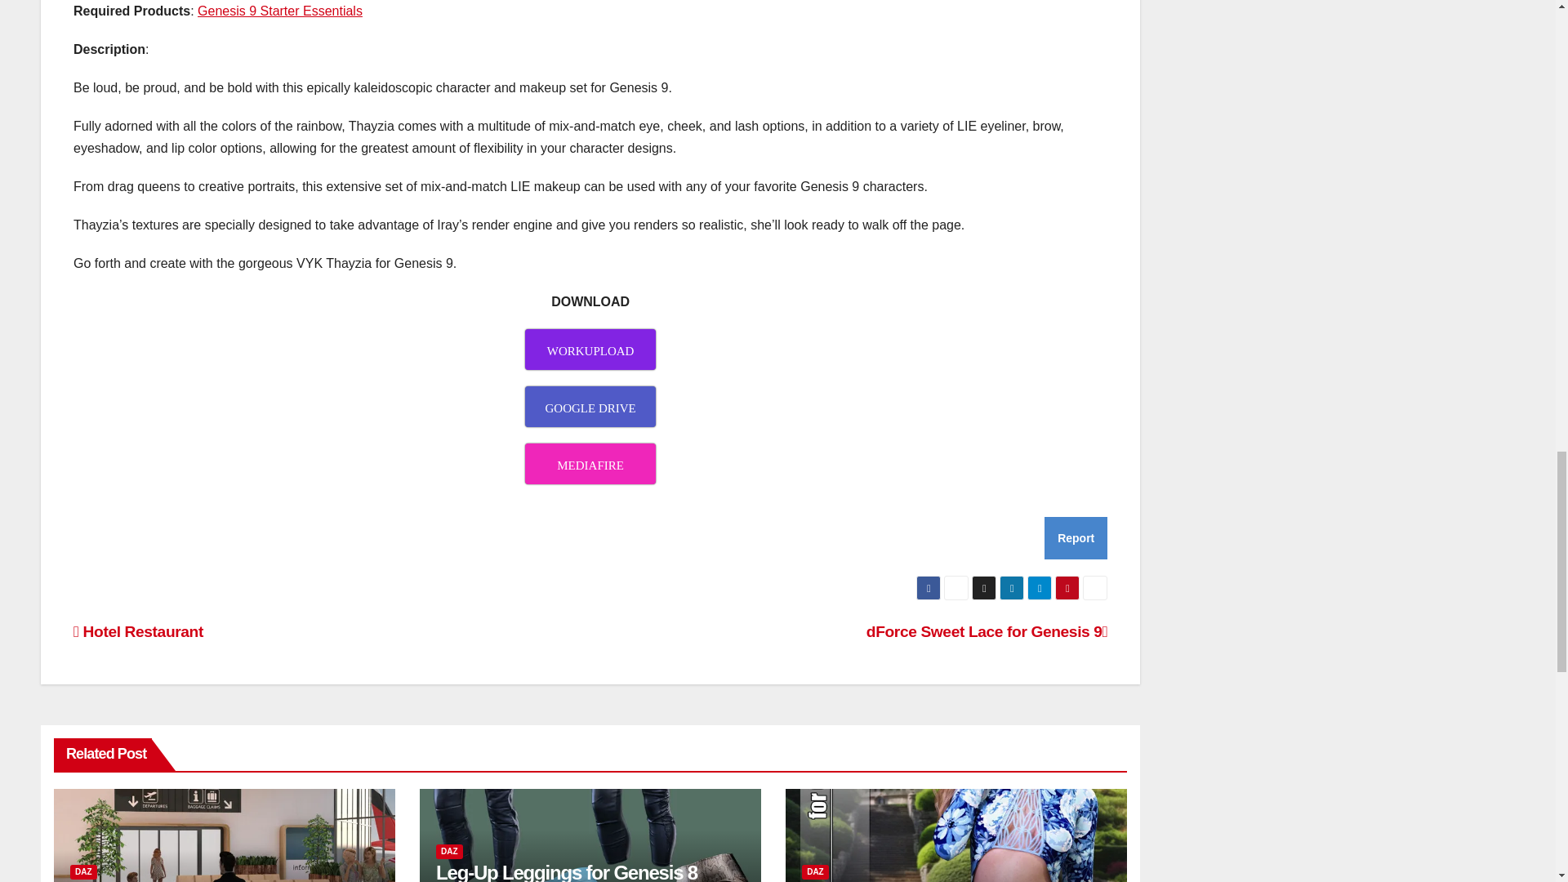  I want to click on Permalink to: Leg-Up Leggings for Genesis 8 Female, so click(567, 872).